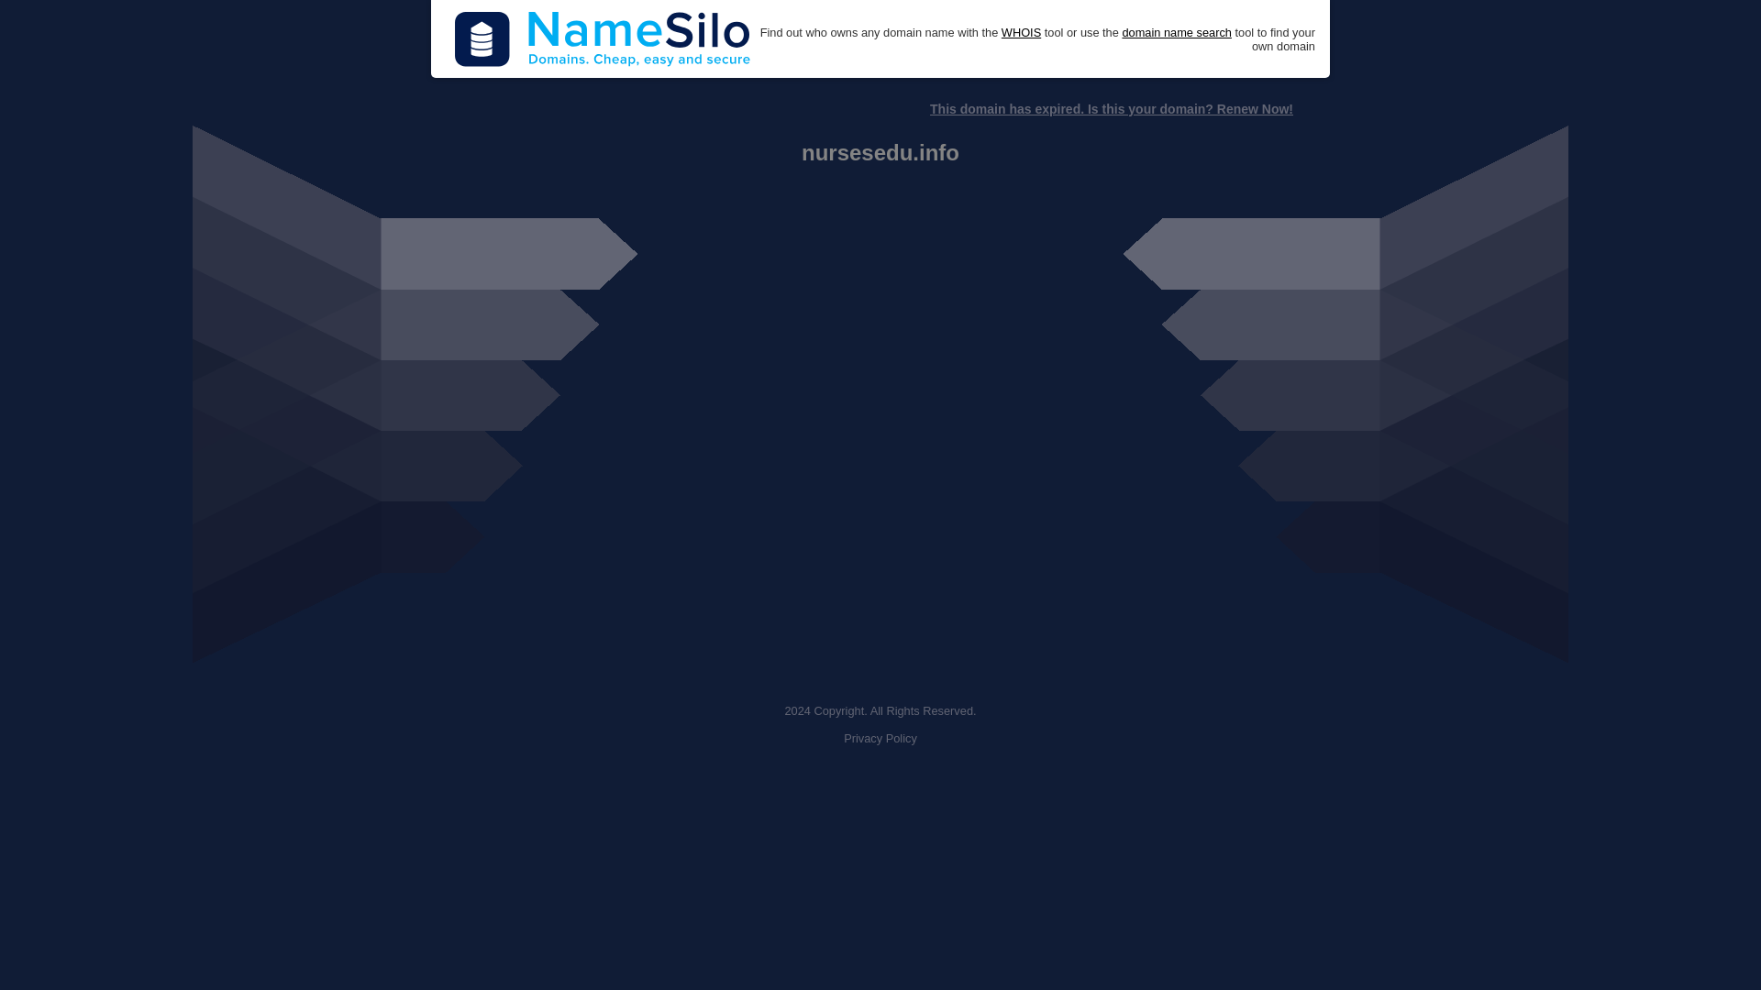 The image size is (1761, 990). I want to click on WHOIS, so click(1021, 33).